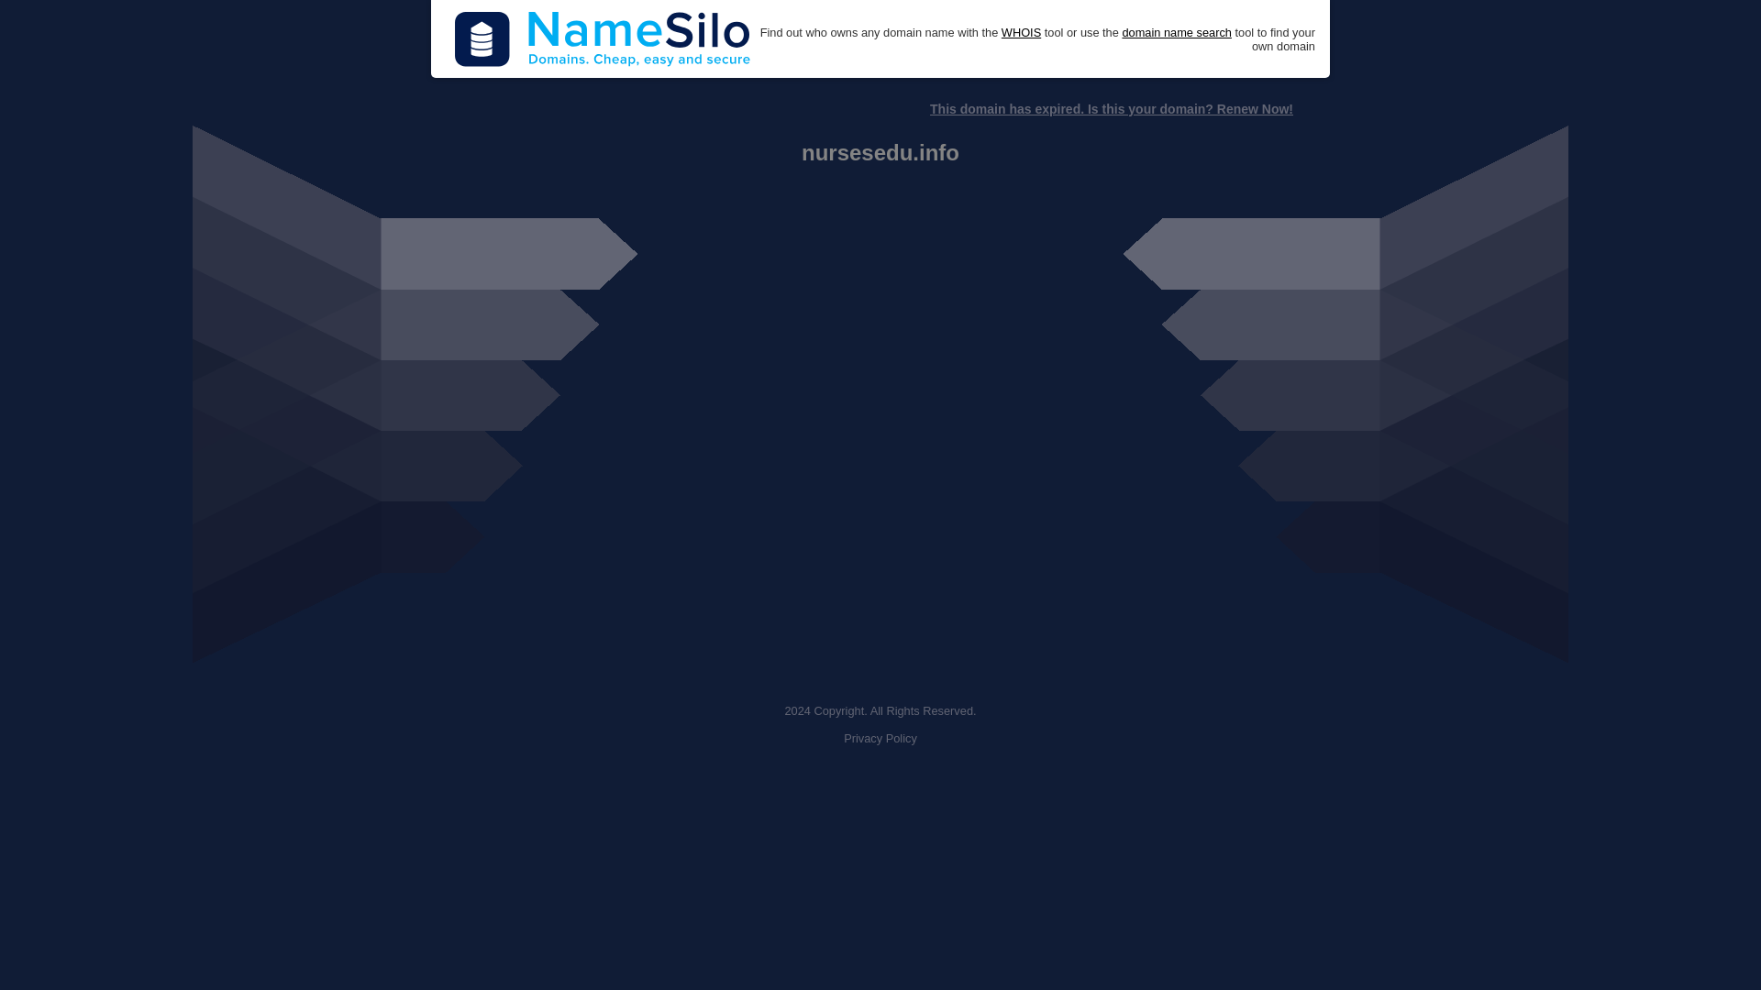 The image size is (1761, 990). I want to click on WHOIS, so click(1021, 33).